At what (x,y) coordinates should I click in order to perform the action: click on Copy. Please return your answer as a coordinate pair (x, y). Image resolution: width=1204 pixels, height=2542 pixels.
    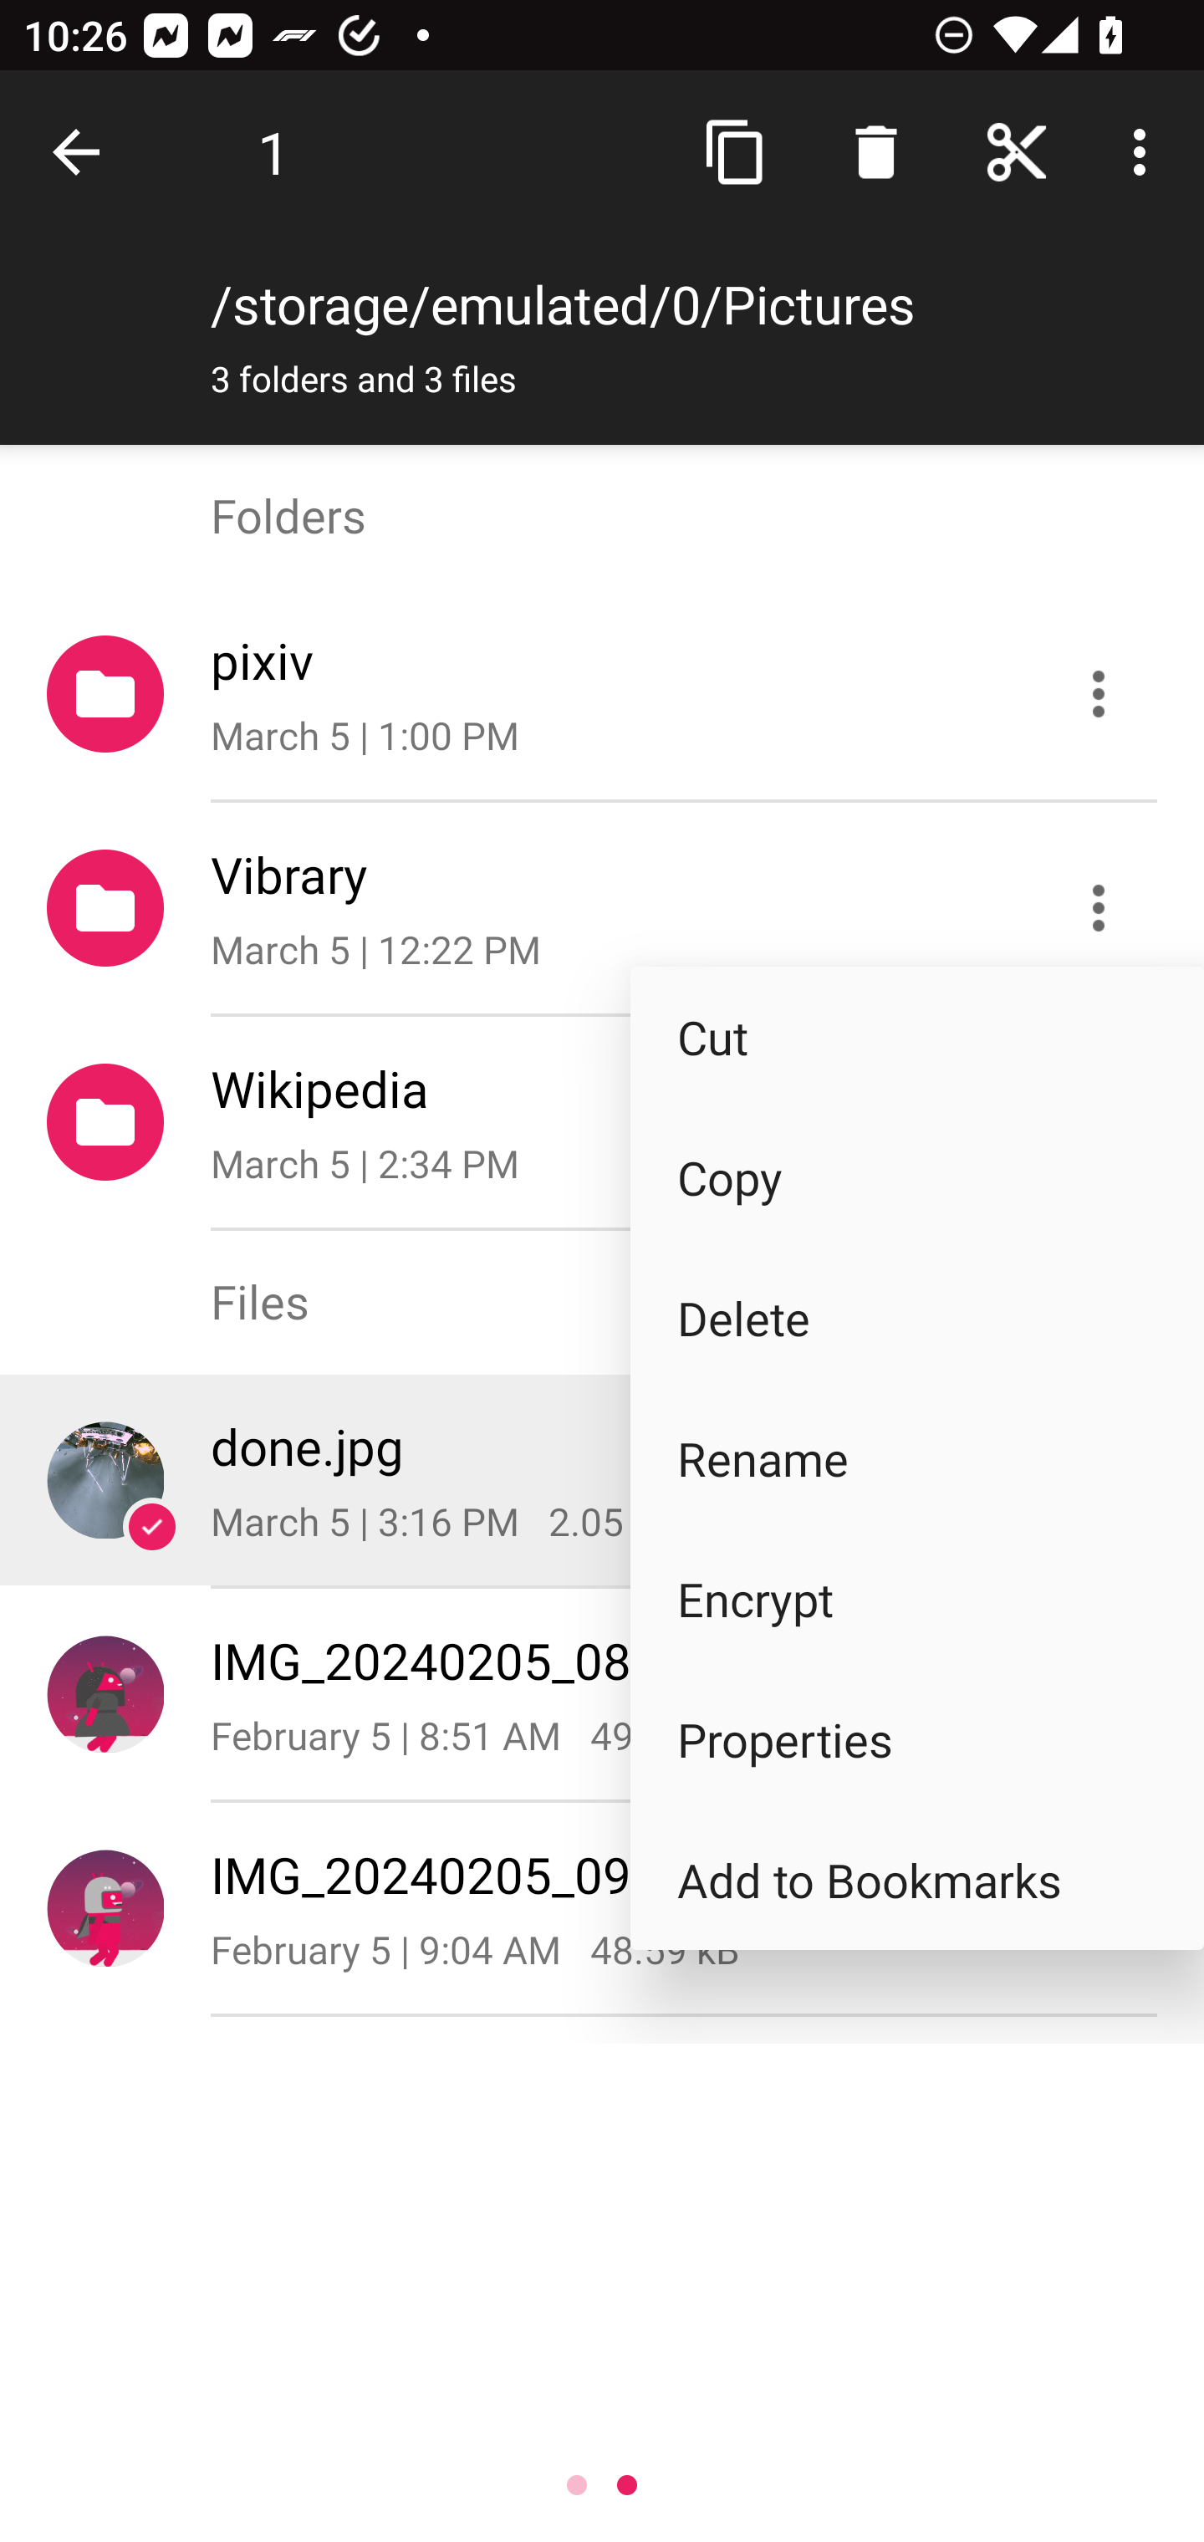
    Looking at the image, I should click on (917, 1177).